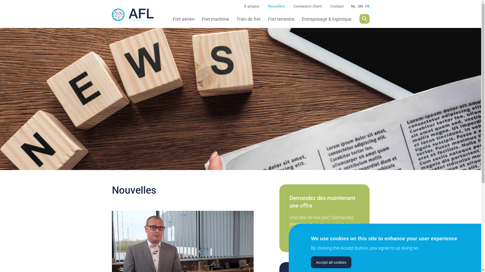 Image resolution: width=485 pixels, height=272 pixels. I want to click on Train de fret, so click(249, 19).